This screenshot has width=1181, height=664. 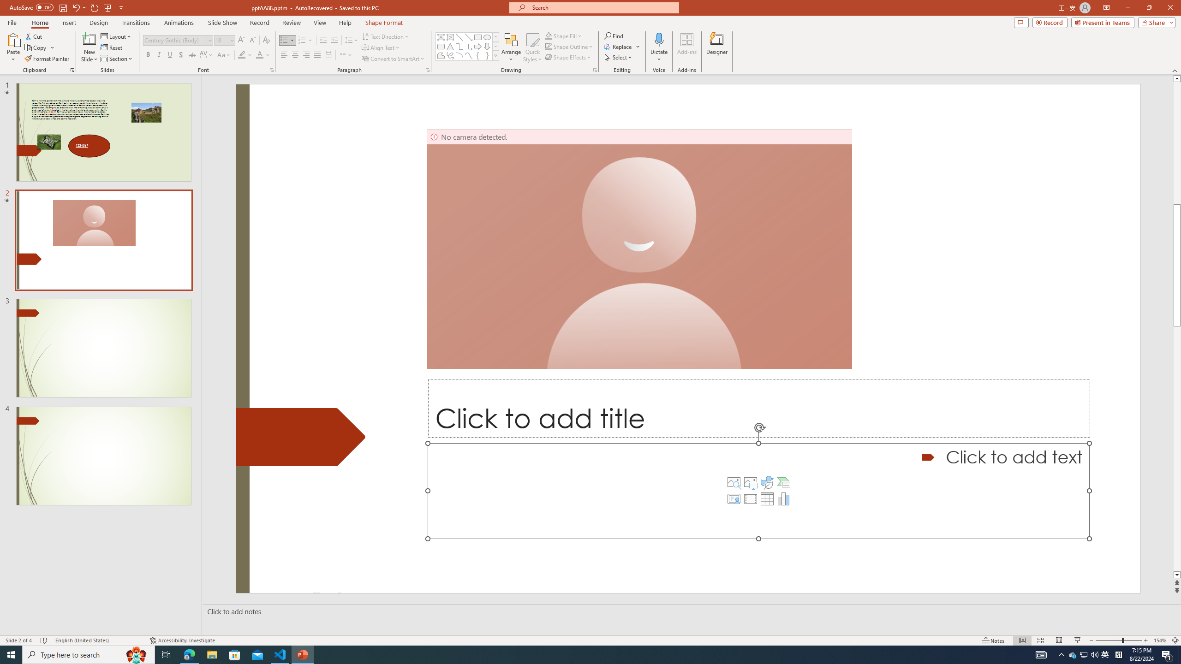 I want to click on Double Frame, Black, so click(x=382, y=46).